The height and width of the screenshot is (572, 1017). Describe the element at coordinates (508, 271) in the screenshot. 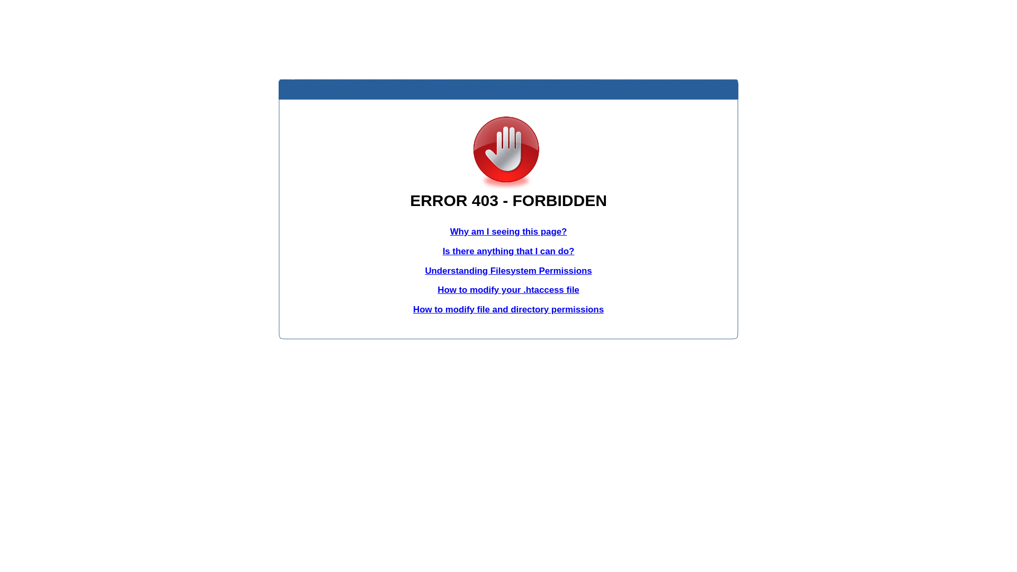

I see `Understanding Filesystem Permissions` at that location.